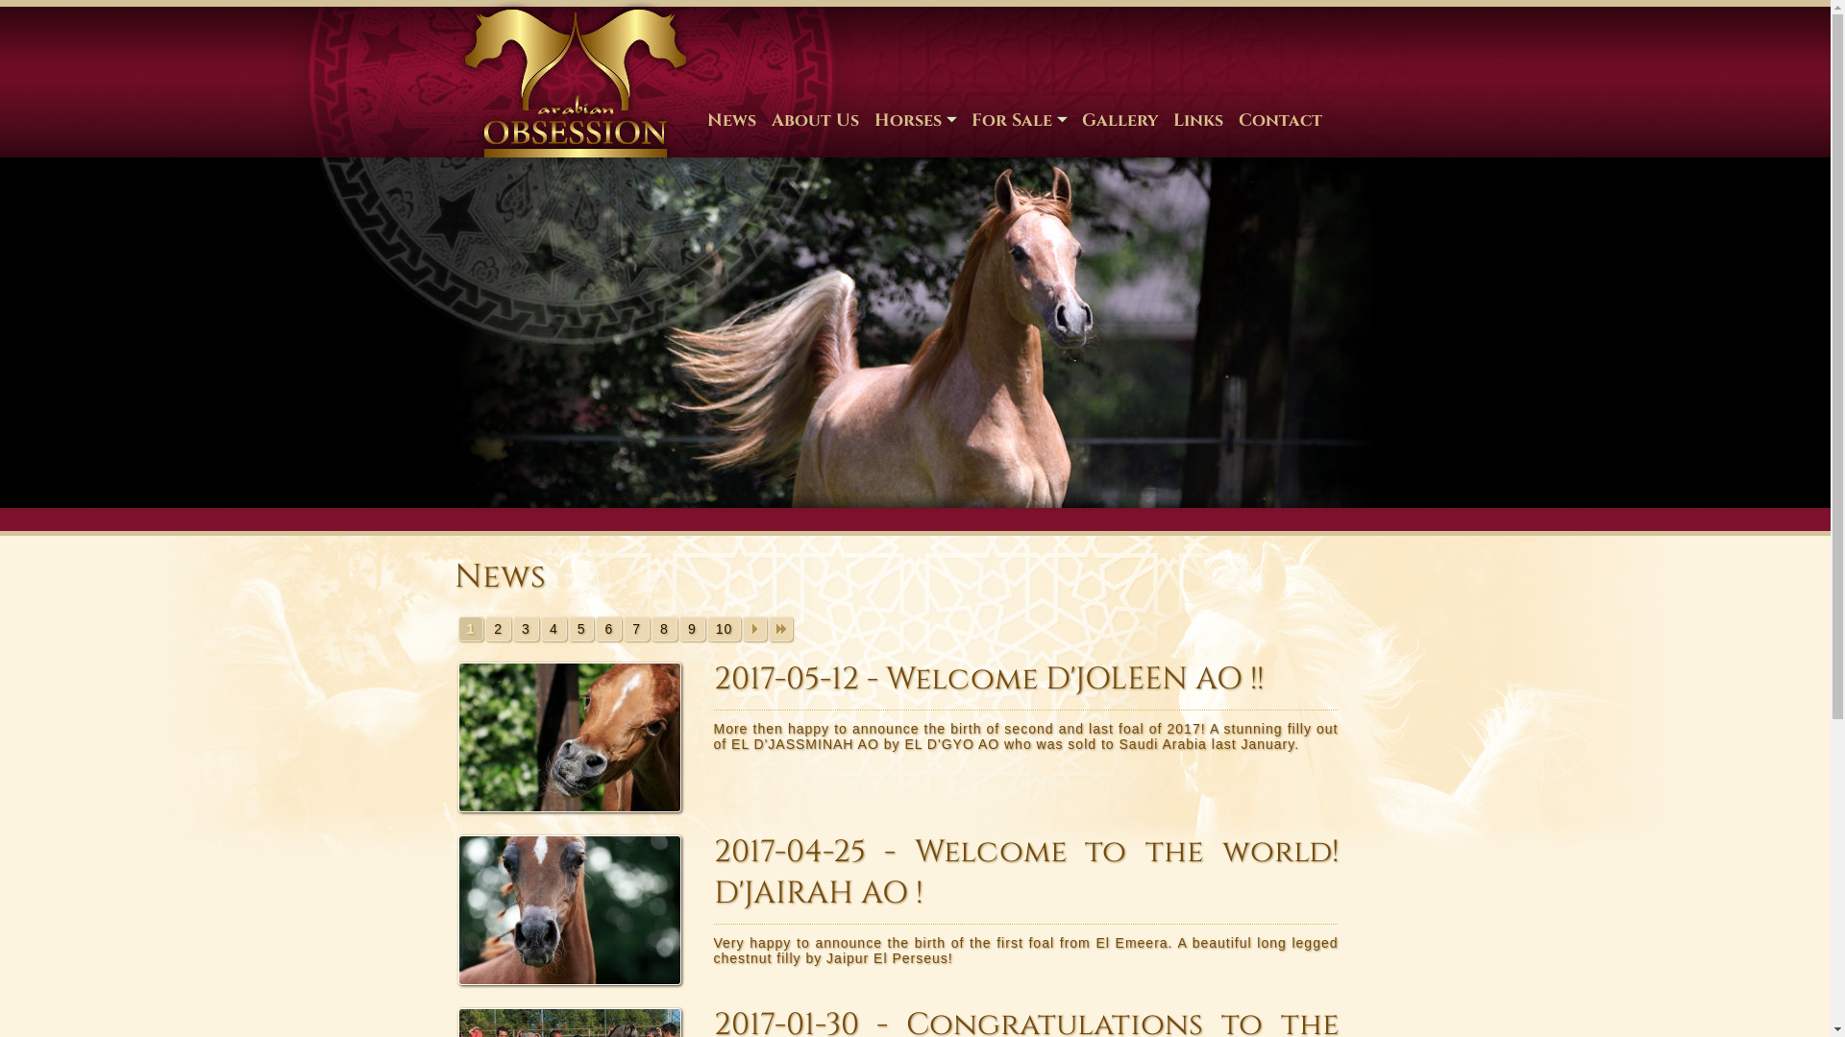 Image resolution: width=1845 pixels, height=1037 pixels. I want to click on Welcome to the world! D'JAIRAH AO !, so click(578, 910).